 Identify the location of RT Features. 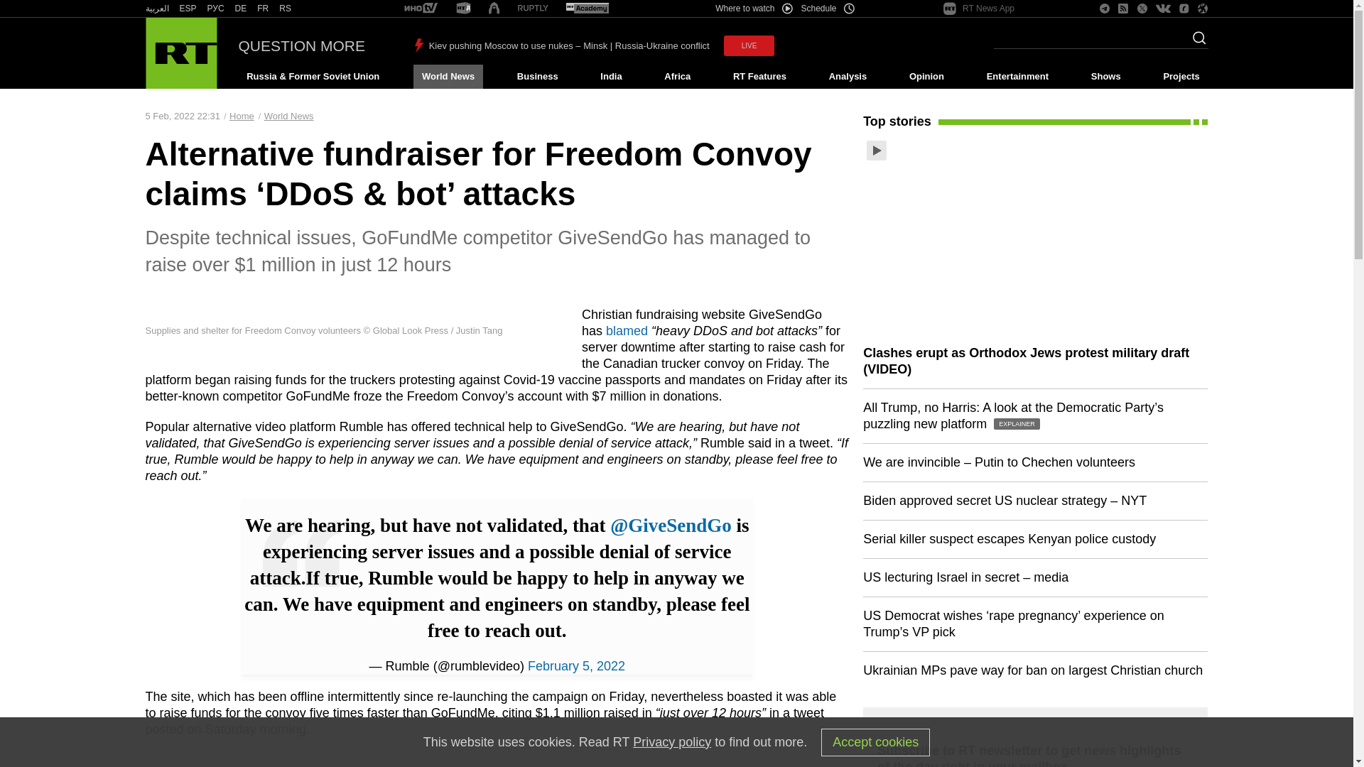
(759, 77).